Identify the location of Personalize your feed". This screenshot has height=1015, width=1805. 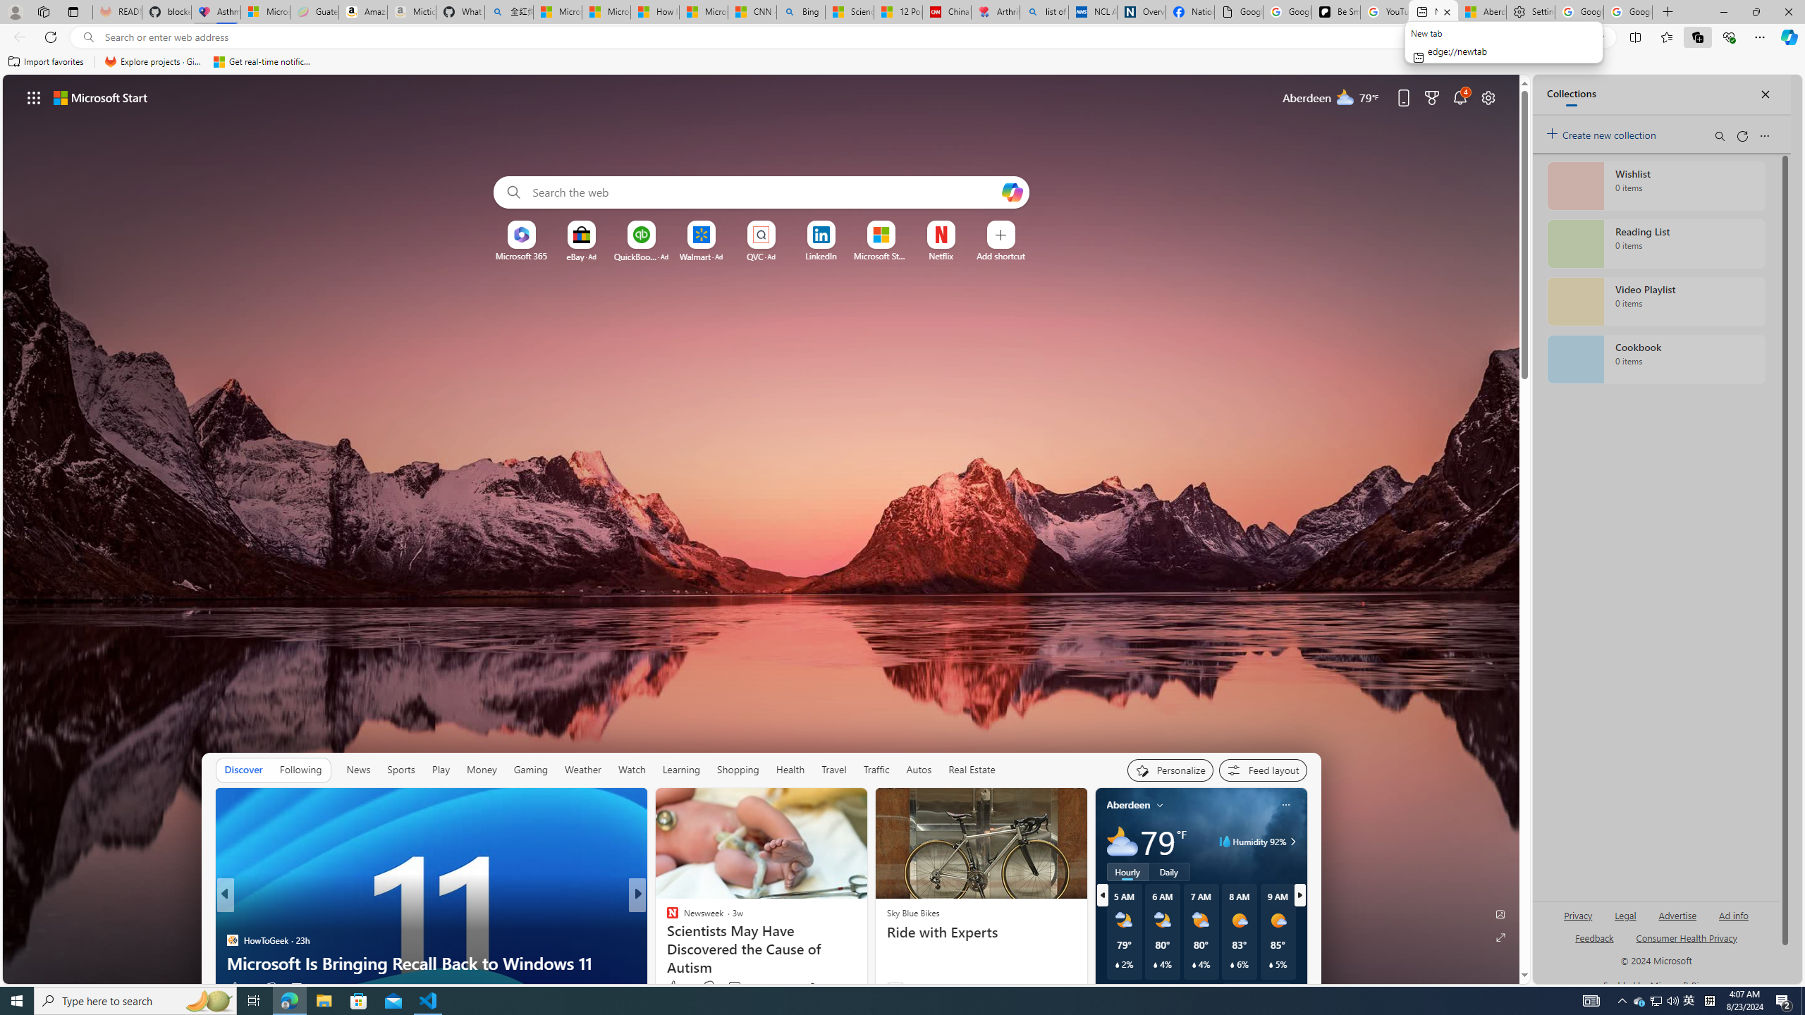
(1169, 770).